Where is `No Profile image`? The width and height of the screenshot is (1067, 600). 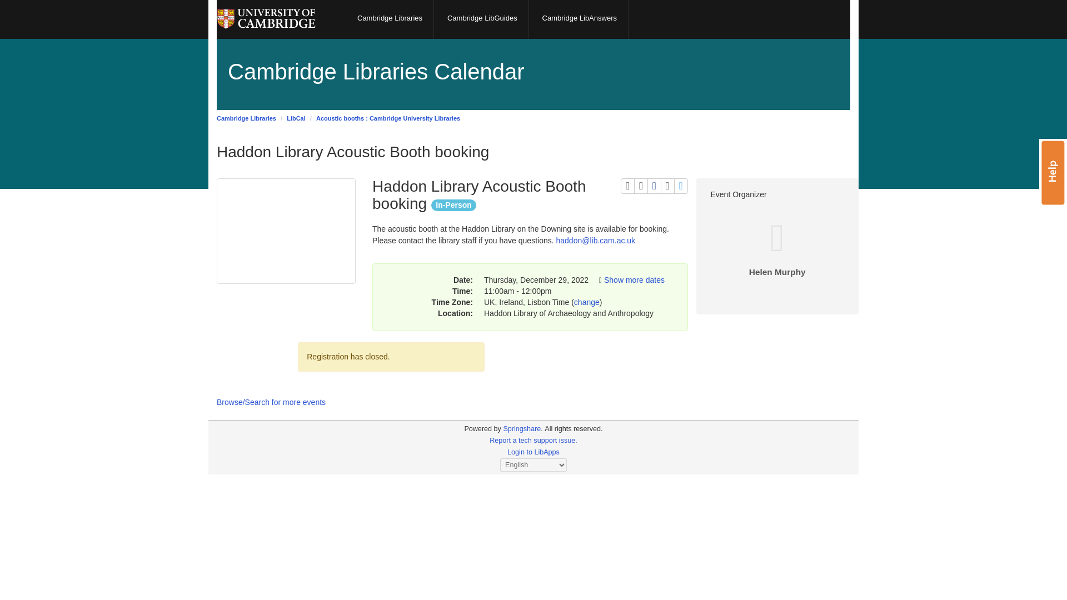 No Profile image is located at coordinates (777, 248).